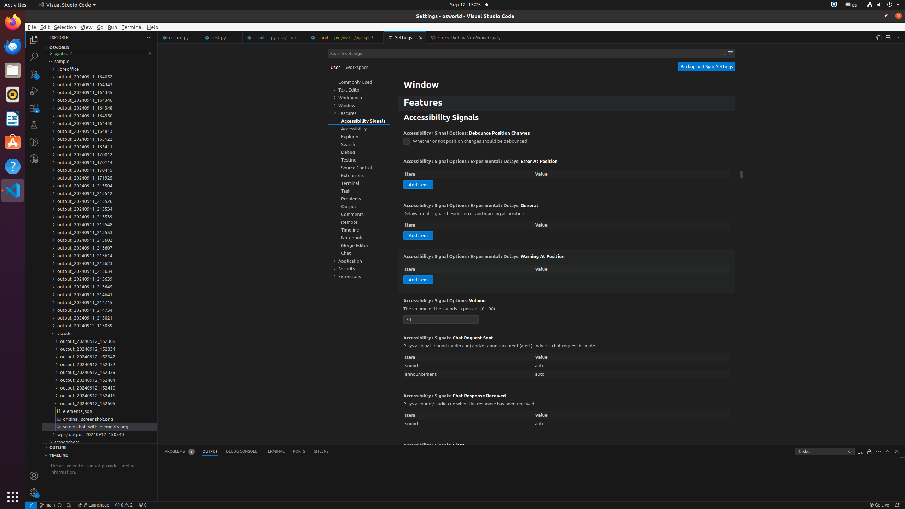 This screenshot has width=905, height=509. What do you see at coordinates (142, 505) in the screenshot?
I see `No Ports Forwarded` at bounding box center [142, 505].